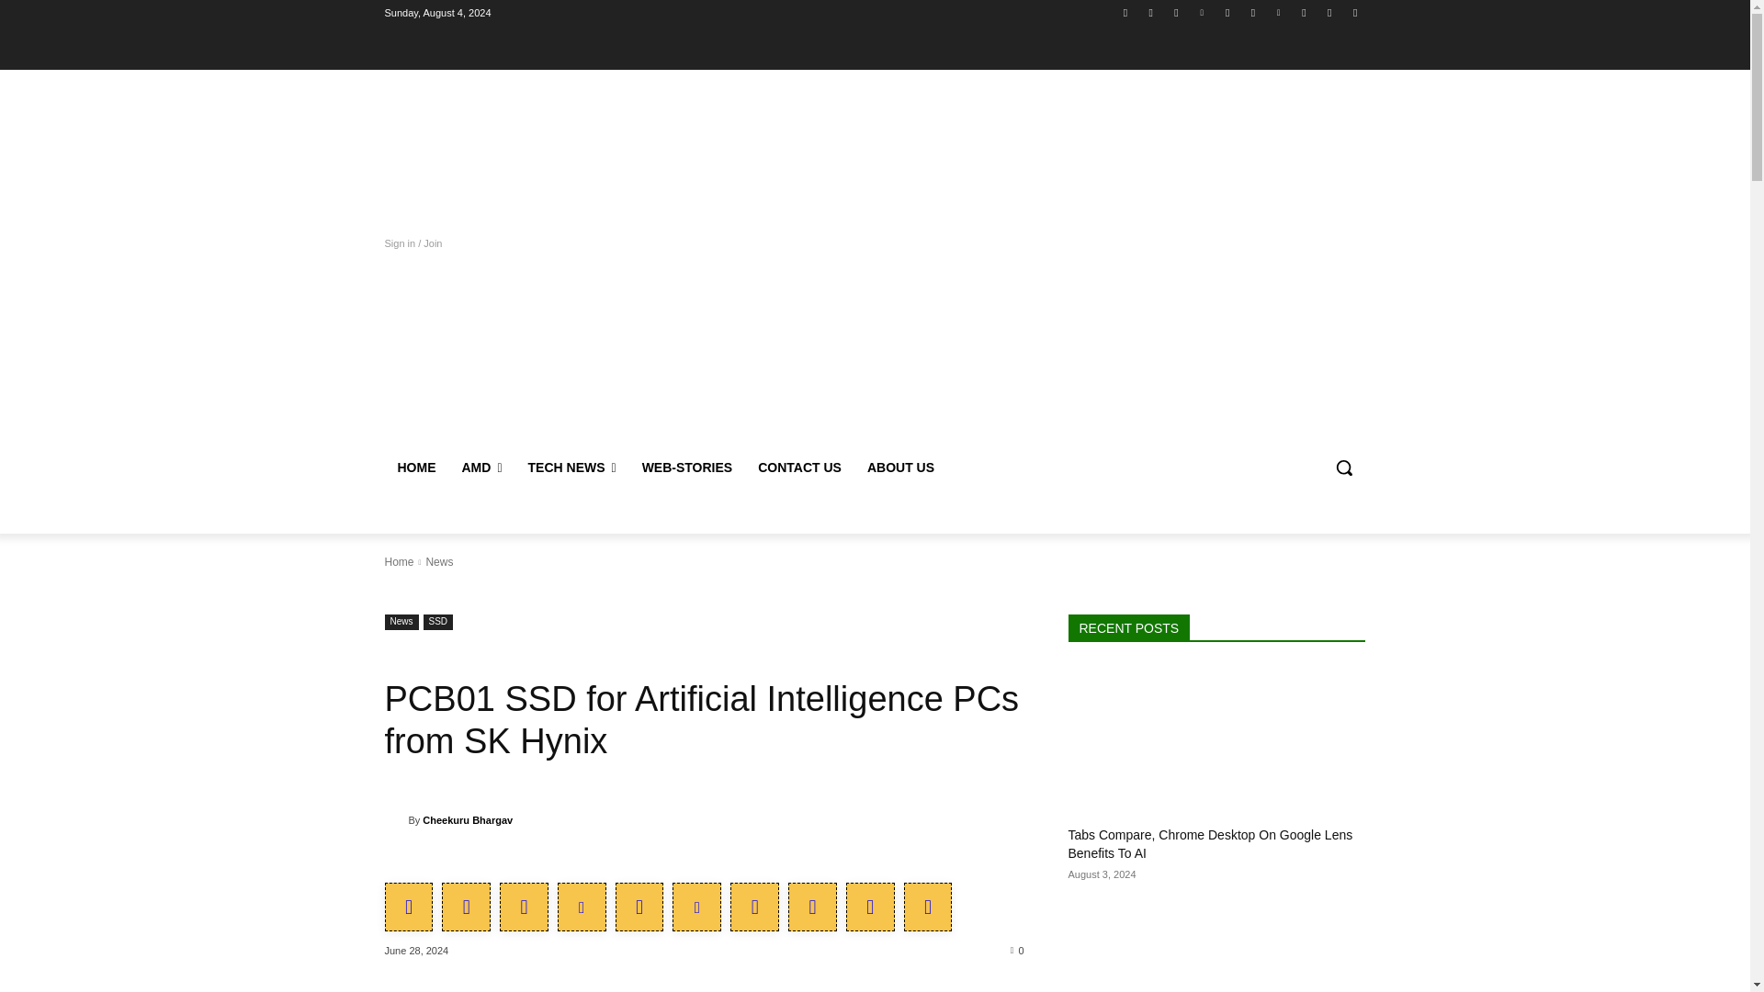 This screenshot has height=992, width=1764. Describe the element at coordinates (1202, 12) in the screenshot. I see `Linkedin` at that location.